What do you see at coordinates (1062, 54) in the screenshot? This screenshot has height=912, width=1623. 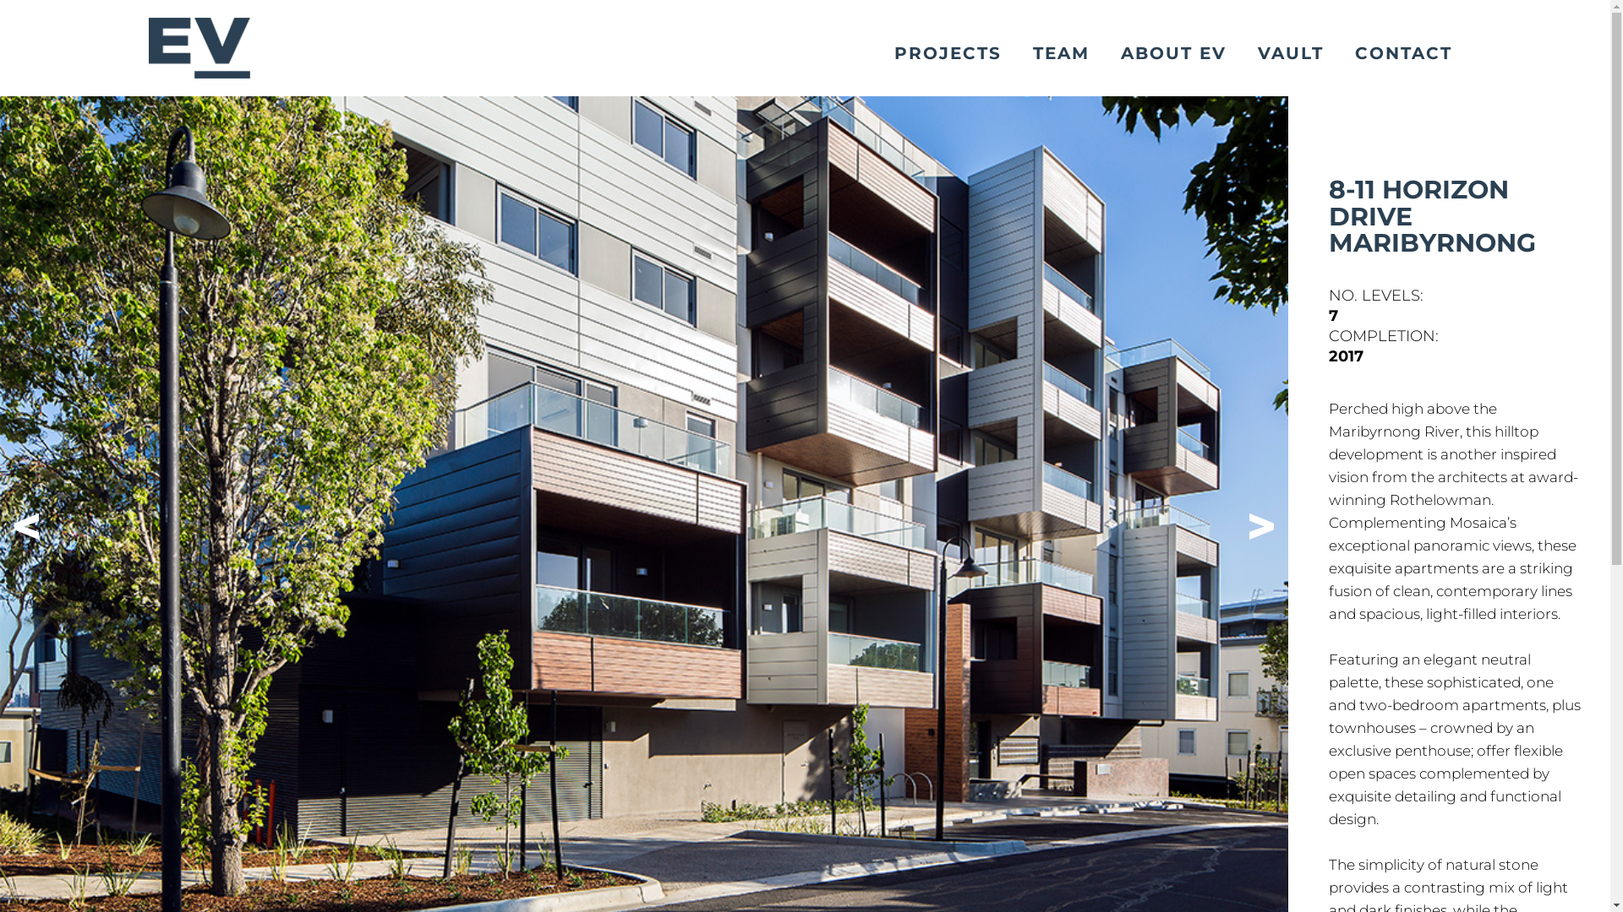 I see `TEAM` at bounding box center [1062, 54].